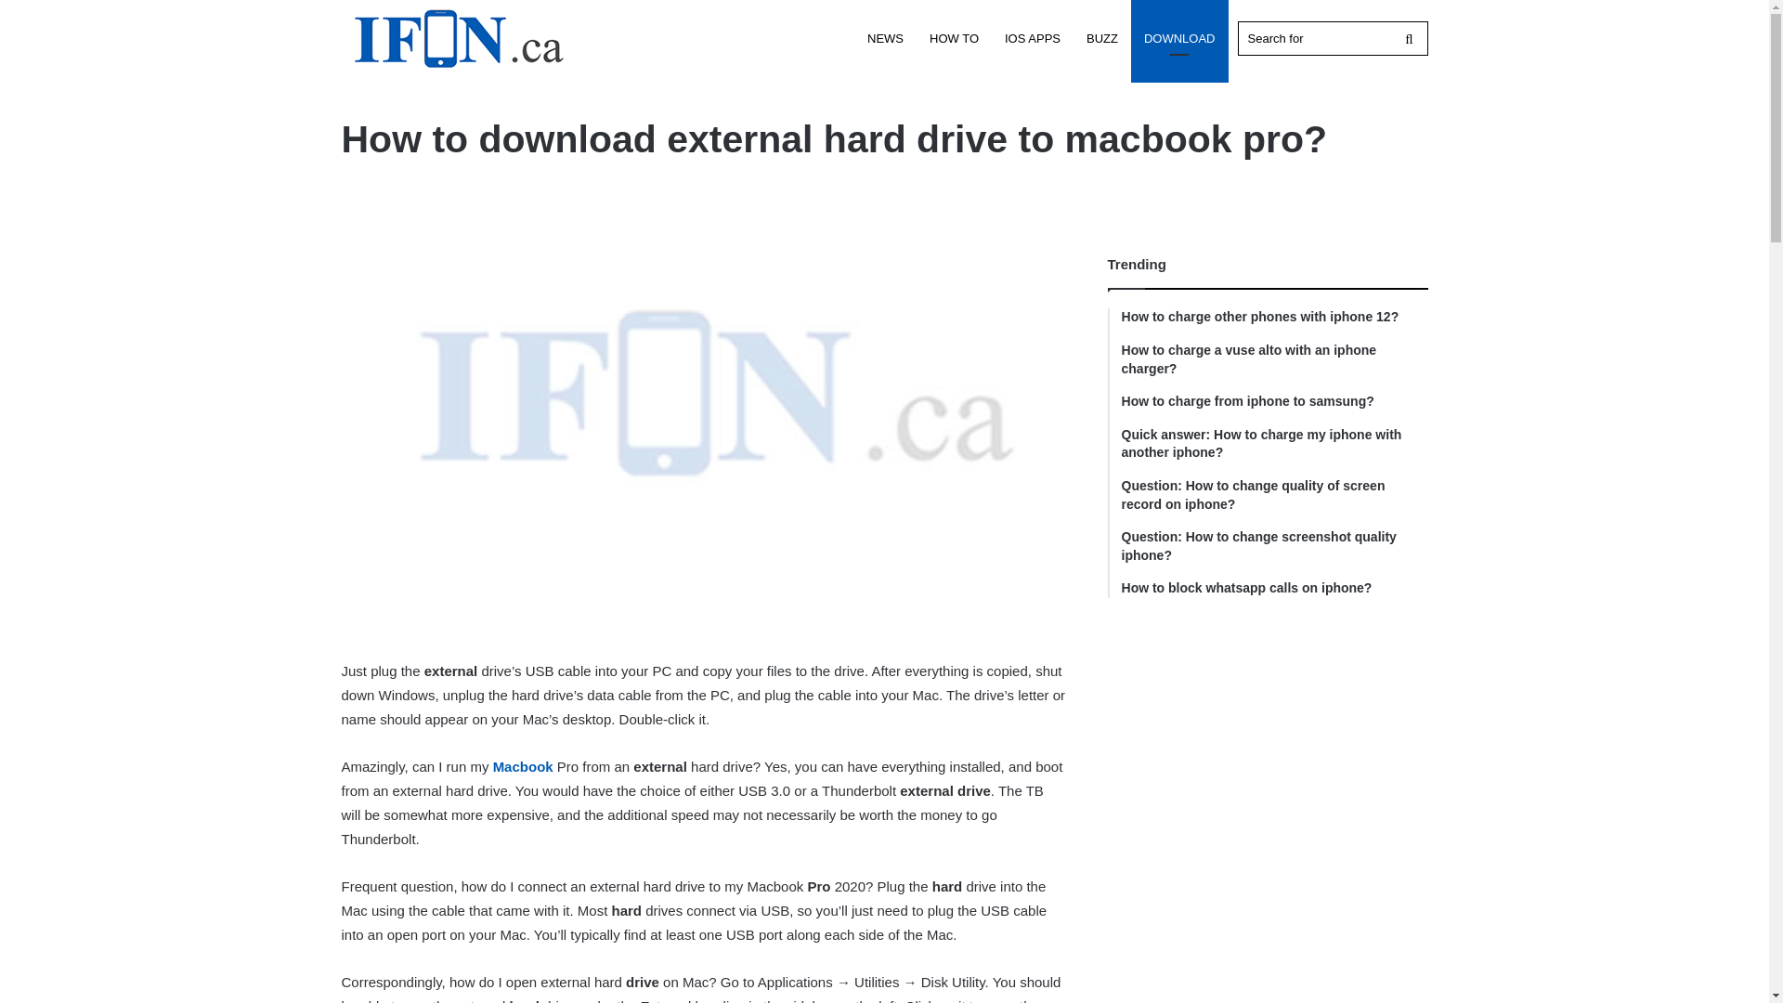  What do you see at coordinates (1274, 444) in the screenshot?
I see `Quick answer: How to charge my iphone with another iphone?` at bounding box center [1274, 444].